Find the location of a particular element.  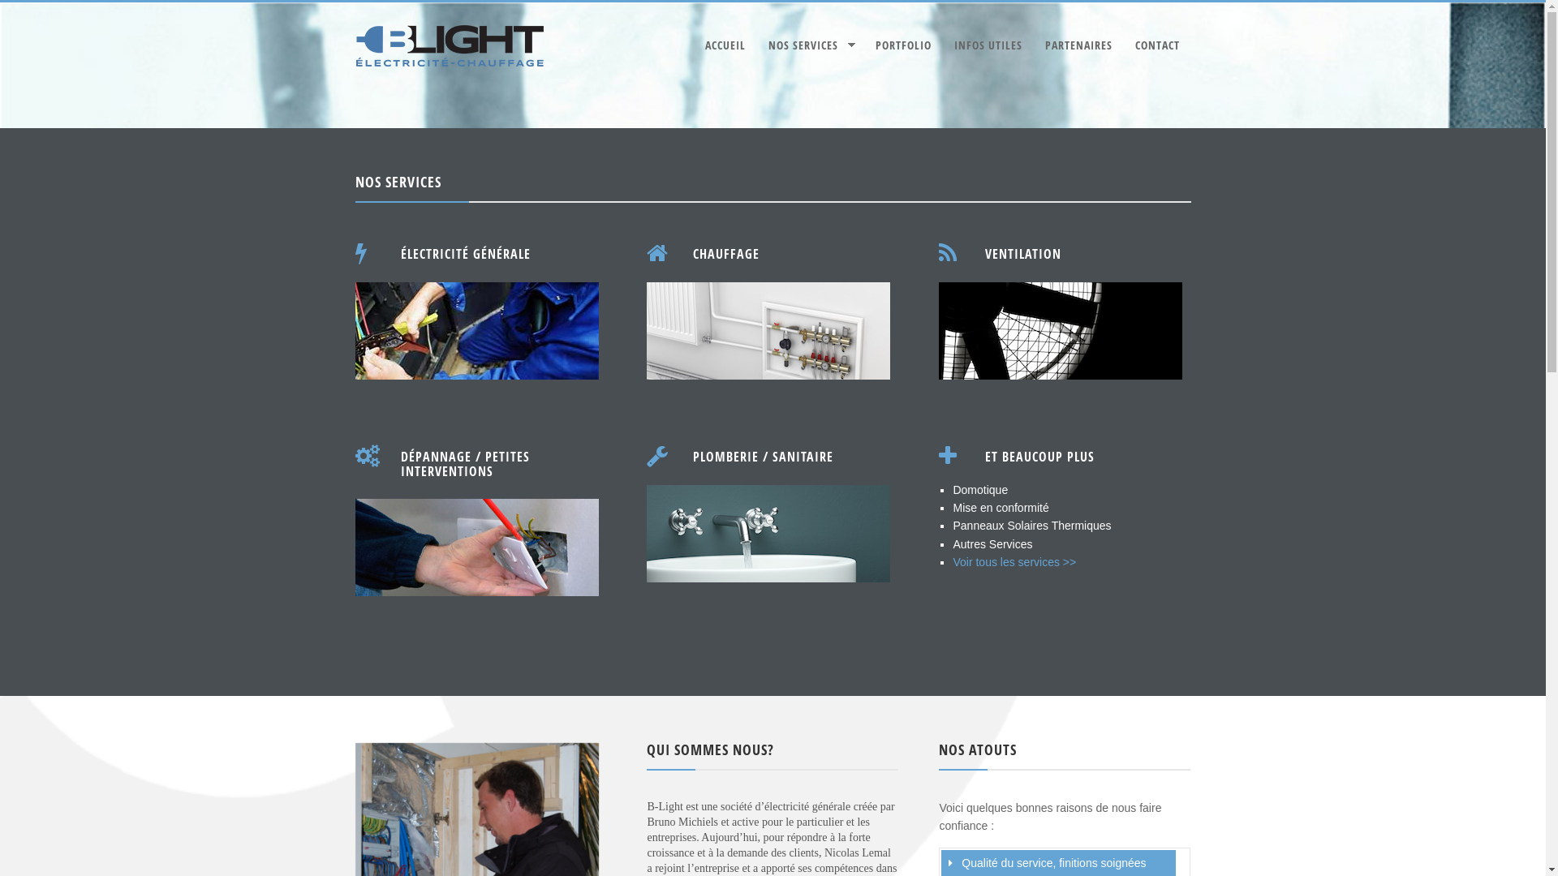

ACCUEIL is located at coordinates (725, 45).